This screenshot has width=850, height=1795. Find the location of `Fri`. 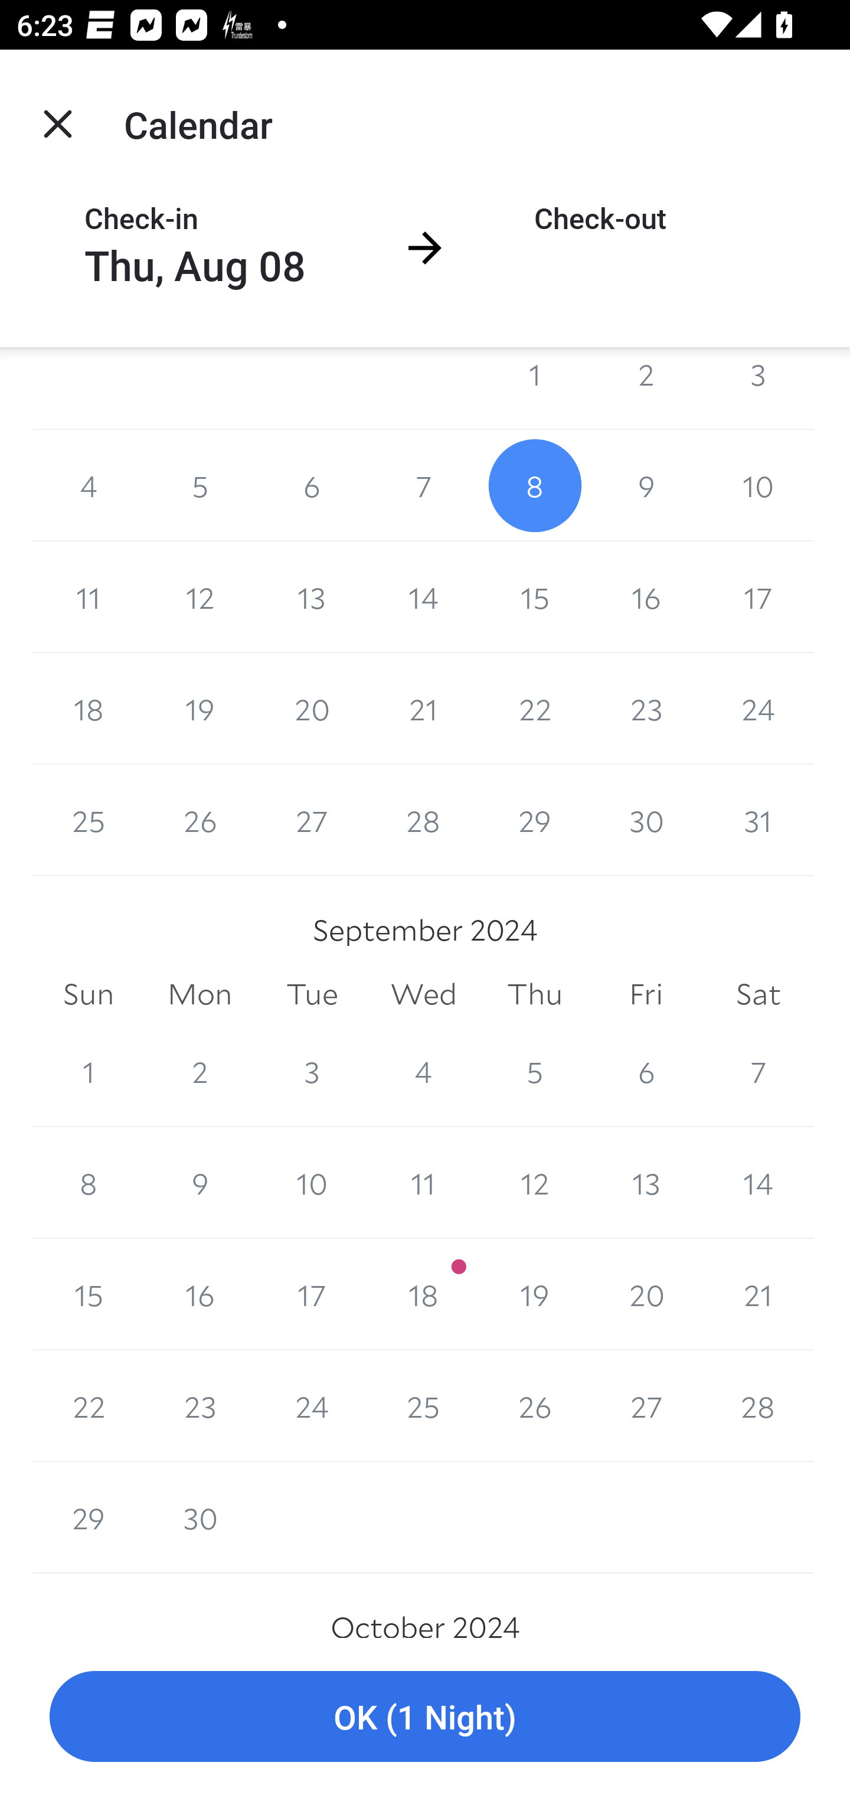

Fri is located at coordinates (646, 994).